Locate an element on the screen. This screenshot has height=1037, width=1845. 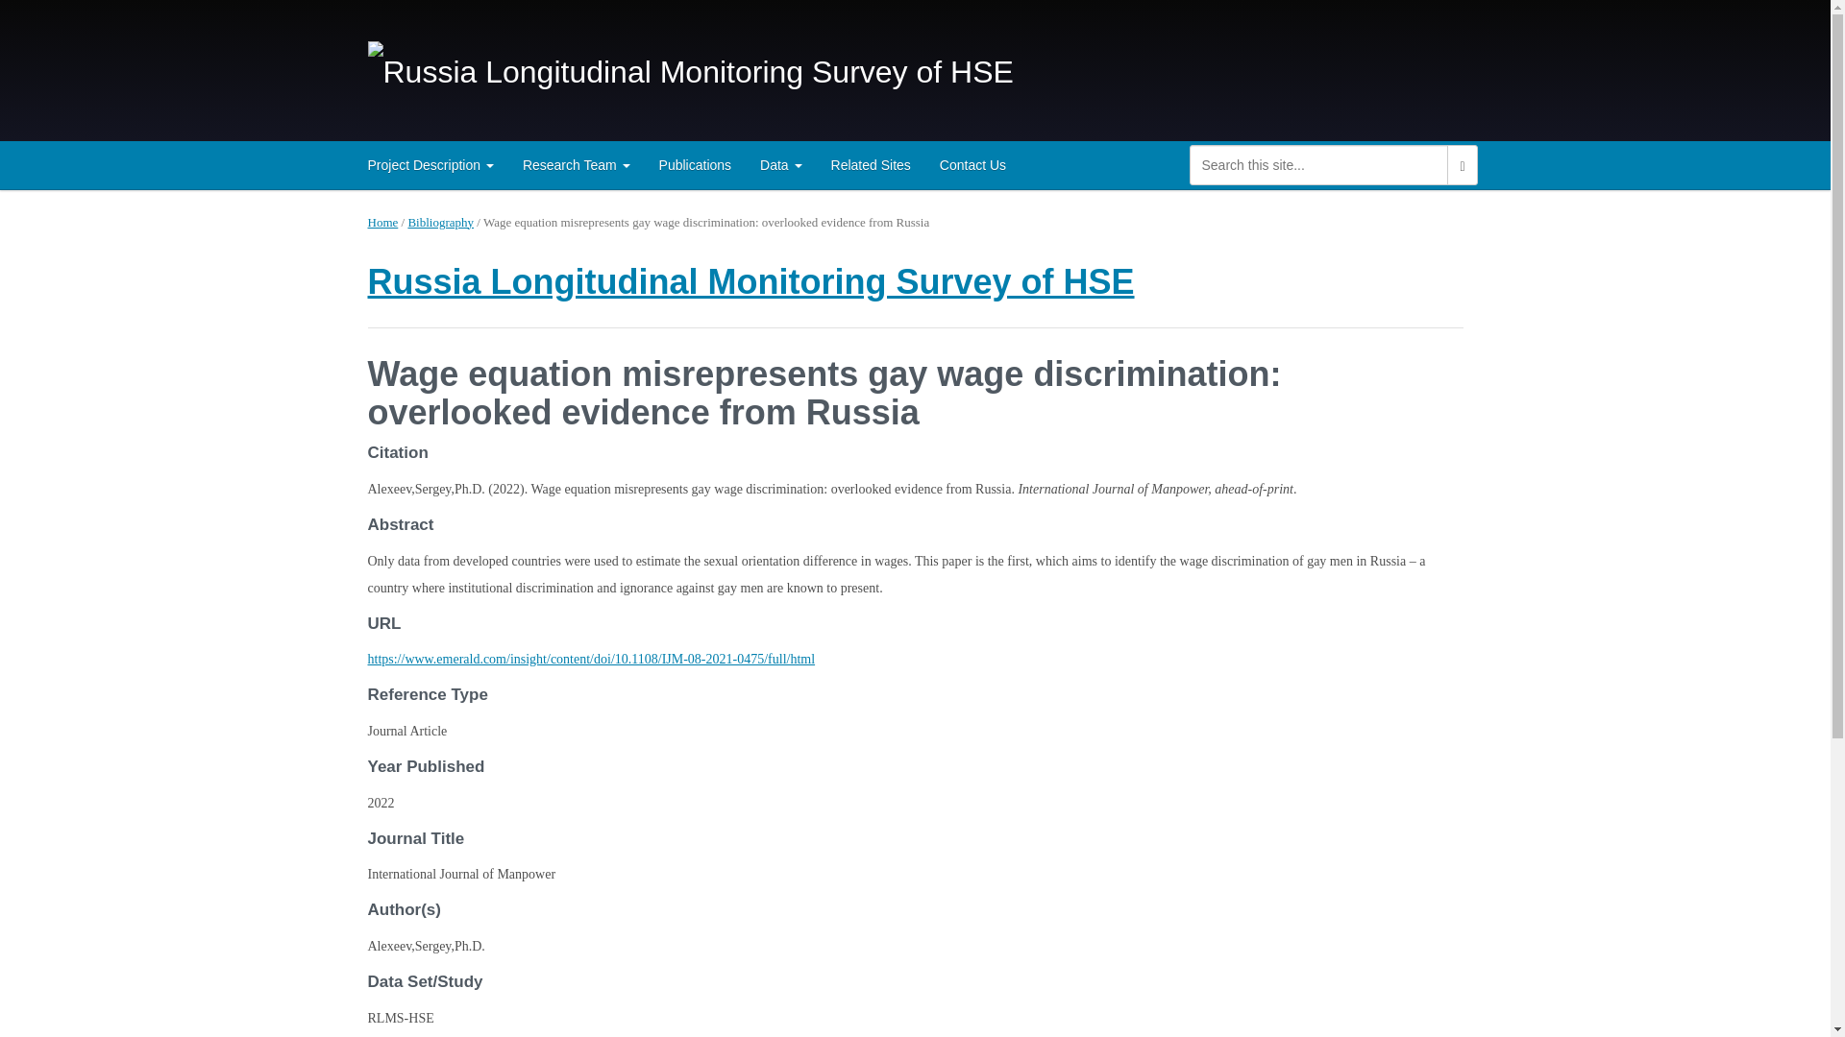
Home is located at coordinates (382, 221).